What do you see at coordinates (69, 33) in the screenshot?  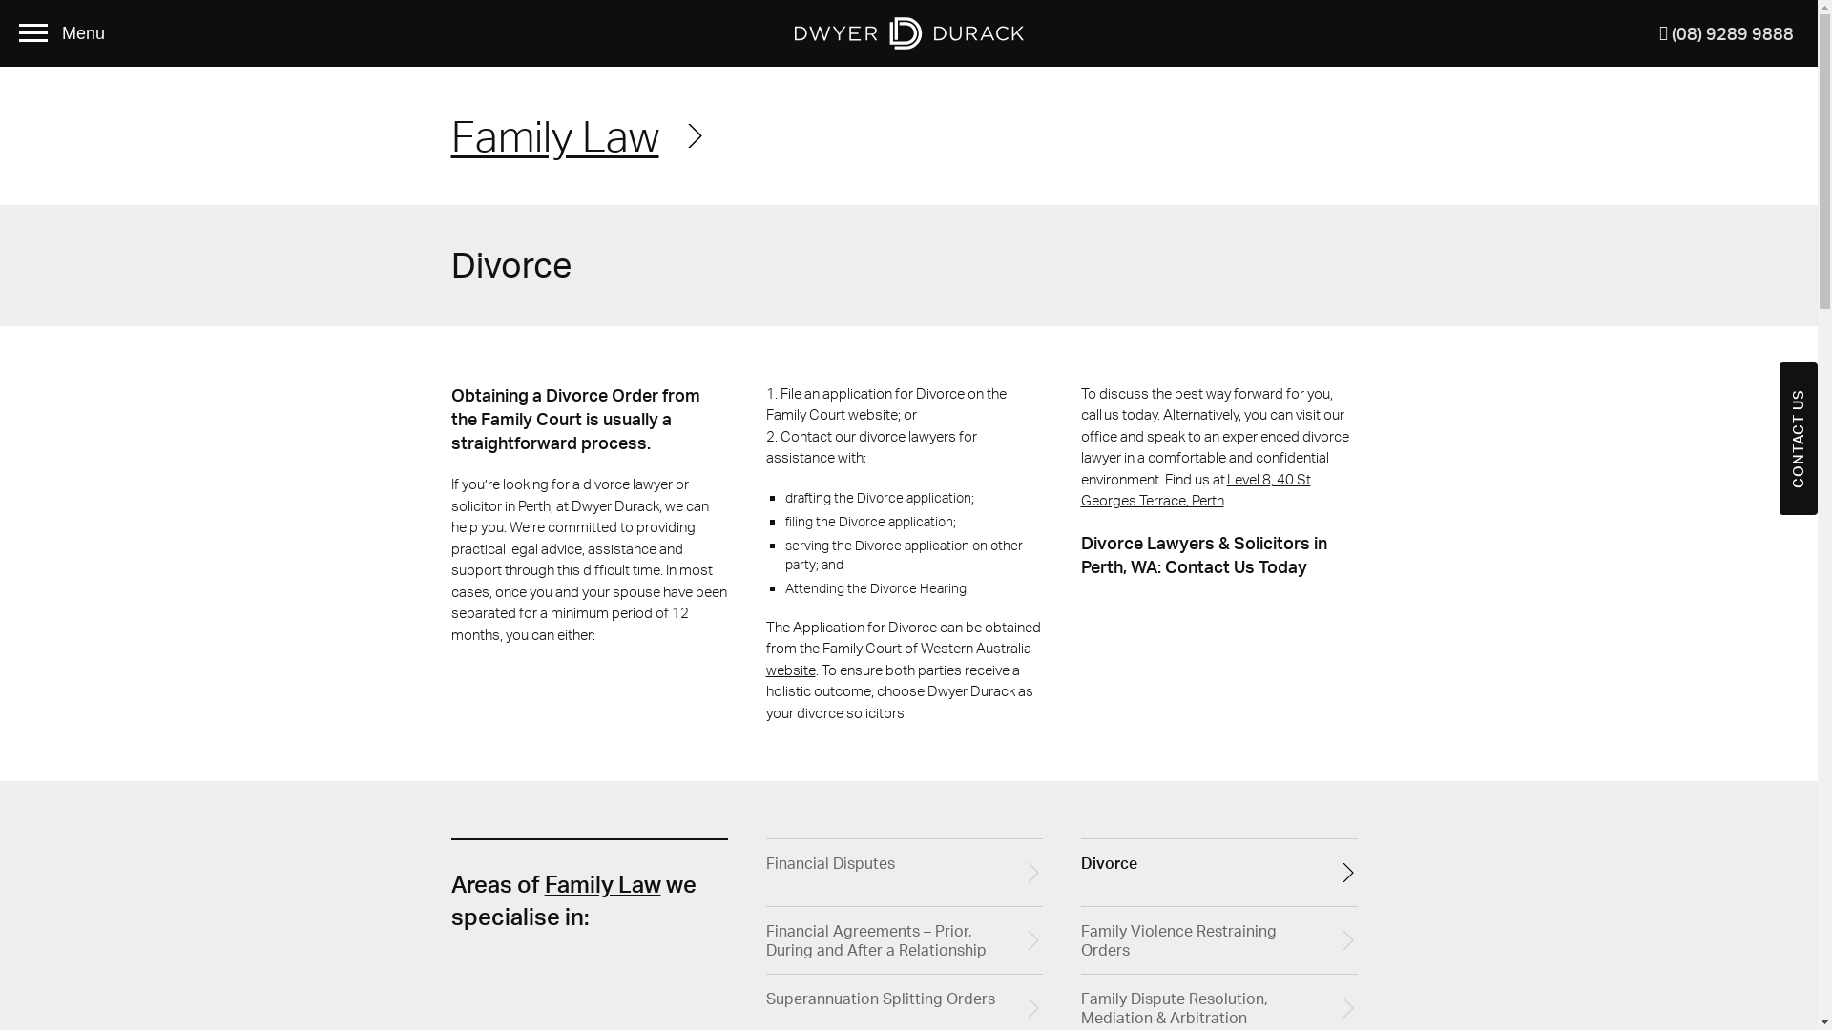 I see `Menu` at bounding box center [69, 33].